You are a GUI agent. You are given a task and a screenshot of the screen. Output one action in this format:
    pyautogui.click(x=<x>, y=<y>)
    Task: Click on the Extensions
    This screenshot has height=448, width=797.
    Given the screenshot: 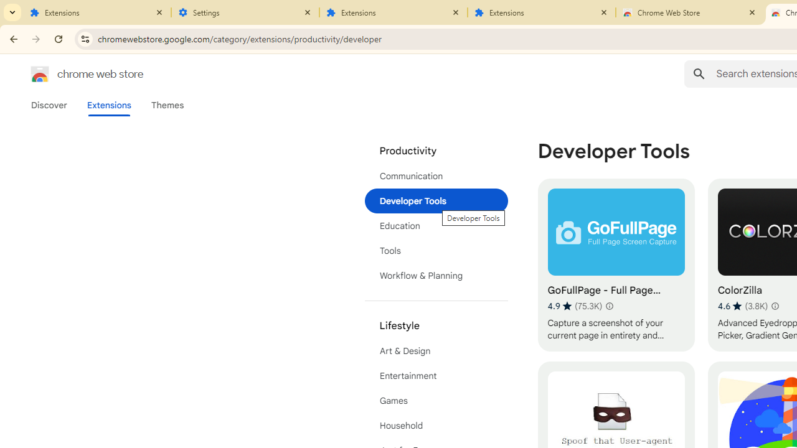 What is the action you would take?
    pyautogui.click(x=108, y=105)
    